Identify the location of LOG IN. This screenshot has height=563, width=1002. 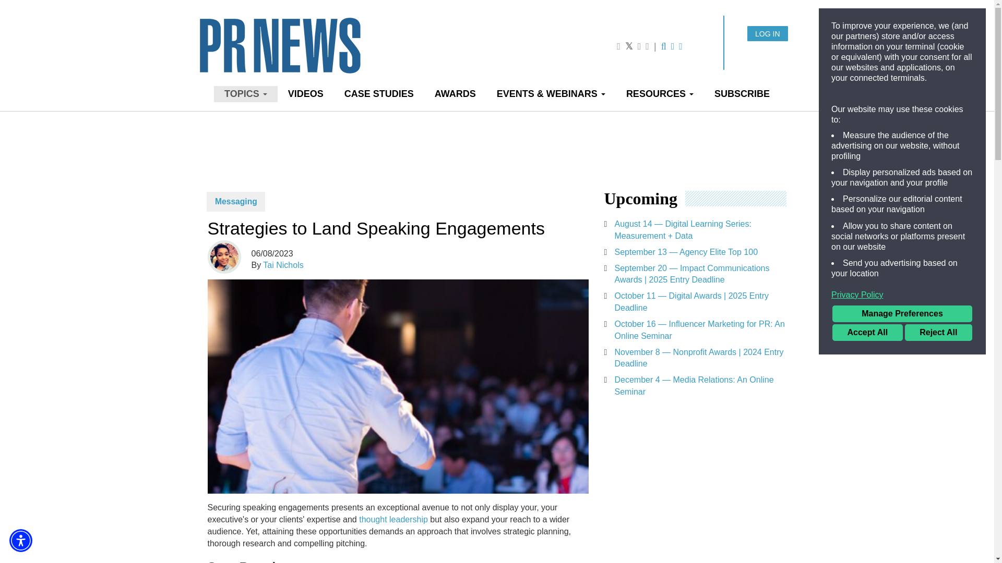
(767, 33).